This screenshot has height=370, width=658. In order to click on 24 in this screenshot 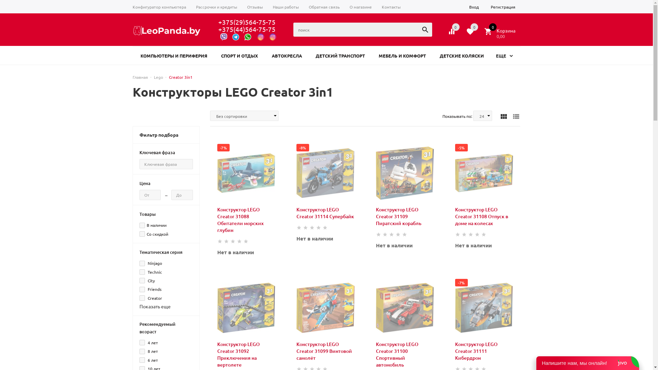, I will do `click(483, 116)`.